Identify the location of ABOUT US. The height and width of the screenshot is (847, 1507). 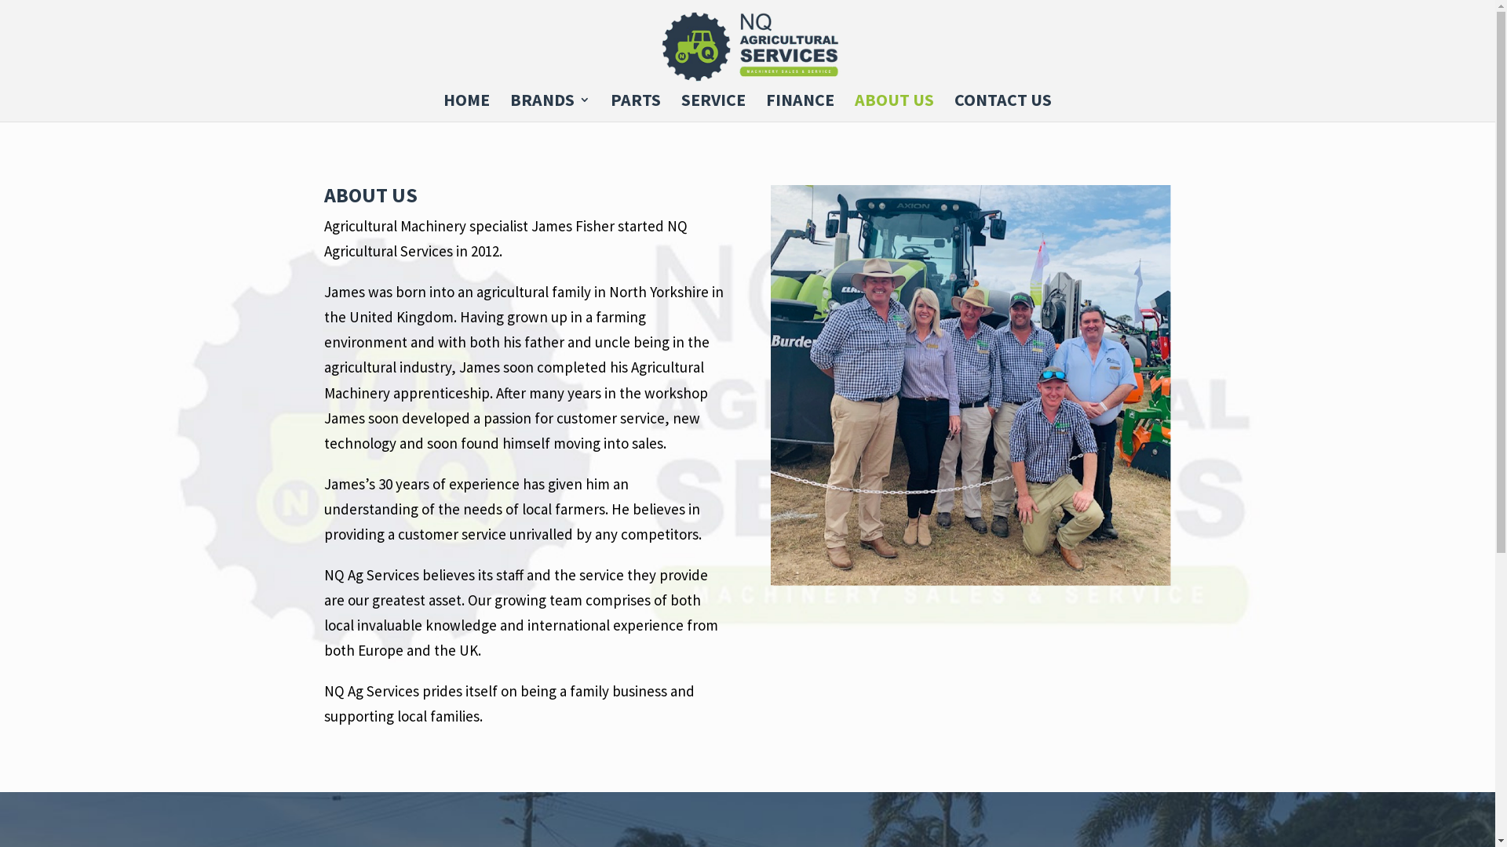
(895, 108).